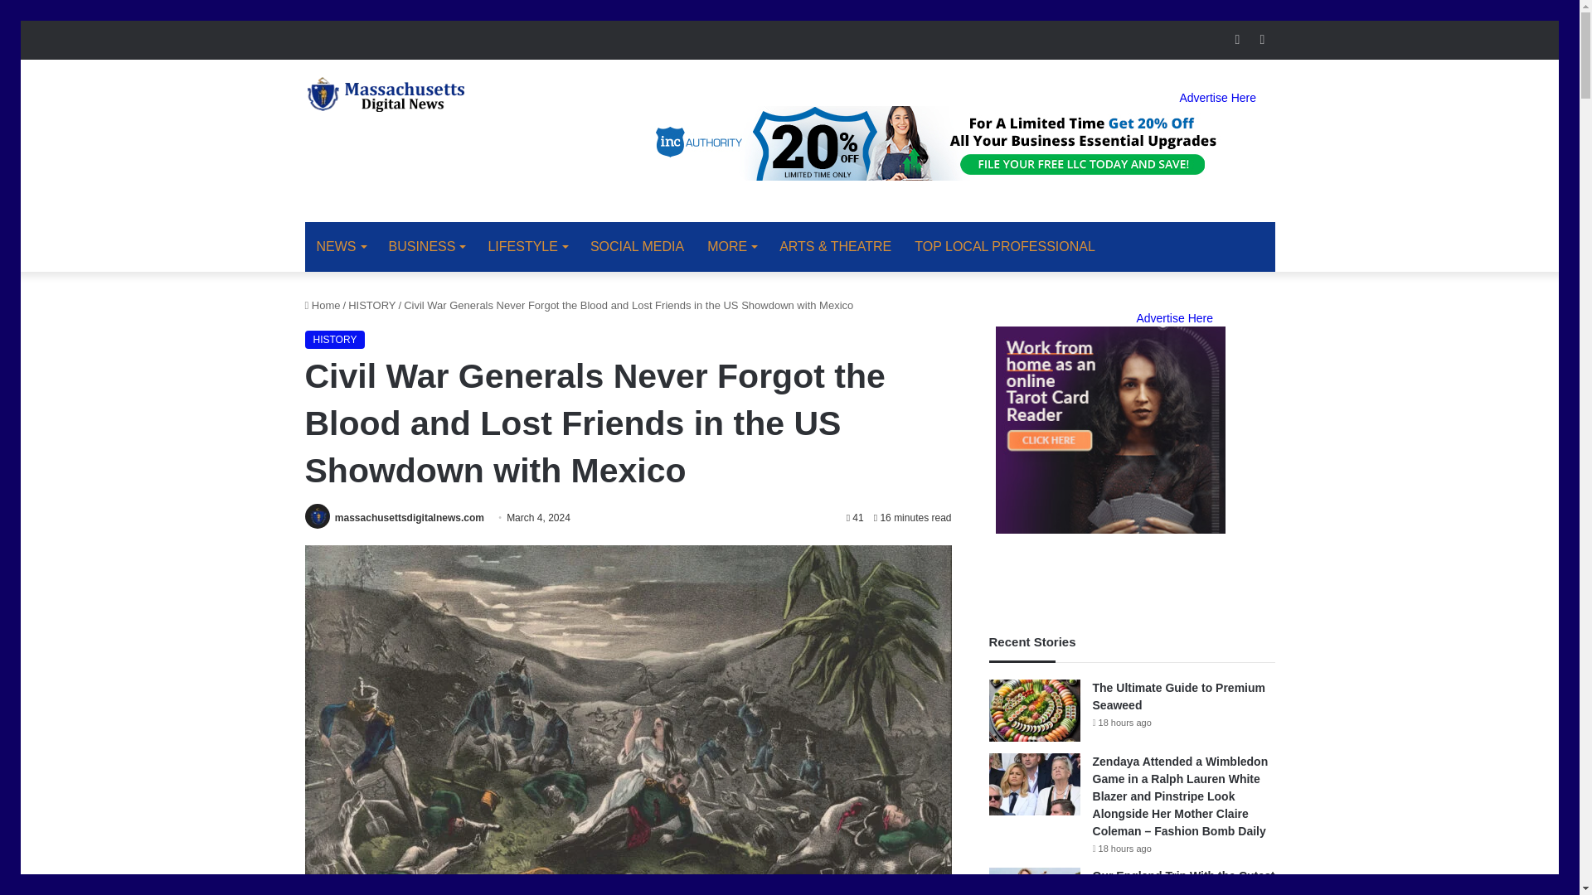  What do you see at coordinates (409, 517) in the screenshot?
I see `massachusettsdigitalnews.com` at bounding box center [409, 517].